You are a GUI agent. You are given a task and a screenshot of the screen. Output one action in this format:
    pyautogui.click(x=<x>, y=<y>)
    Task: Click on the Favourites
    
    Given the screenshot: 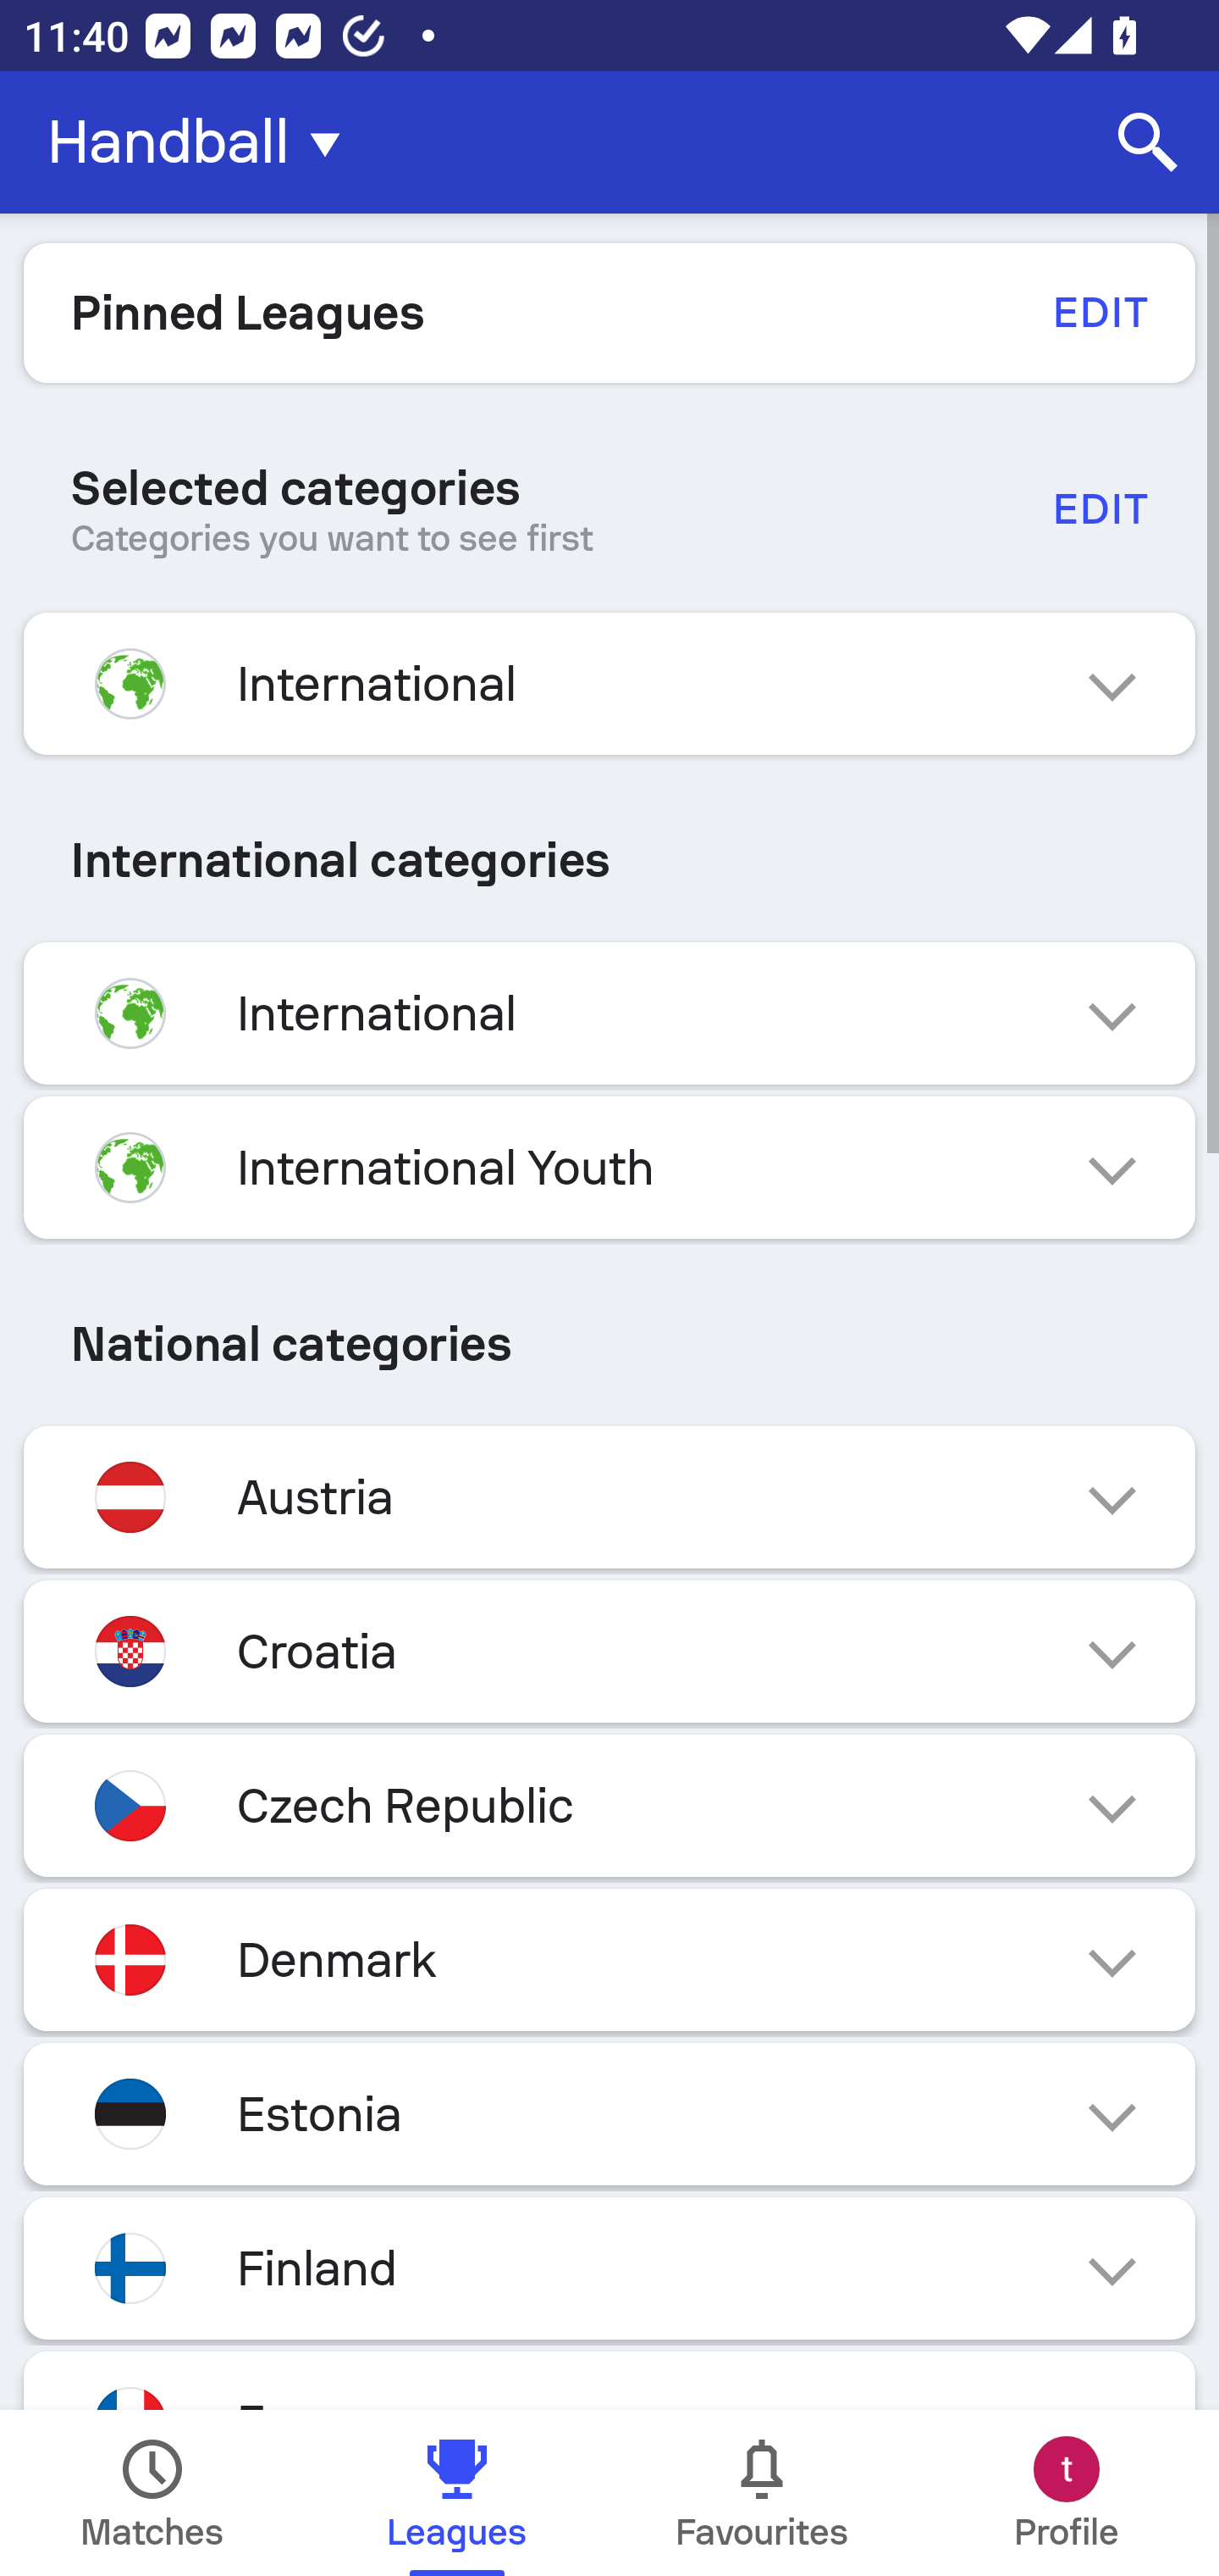 What is the action you would take?
    pyautogui.click(x=762, y=2493)
    